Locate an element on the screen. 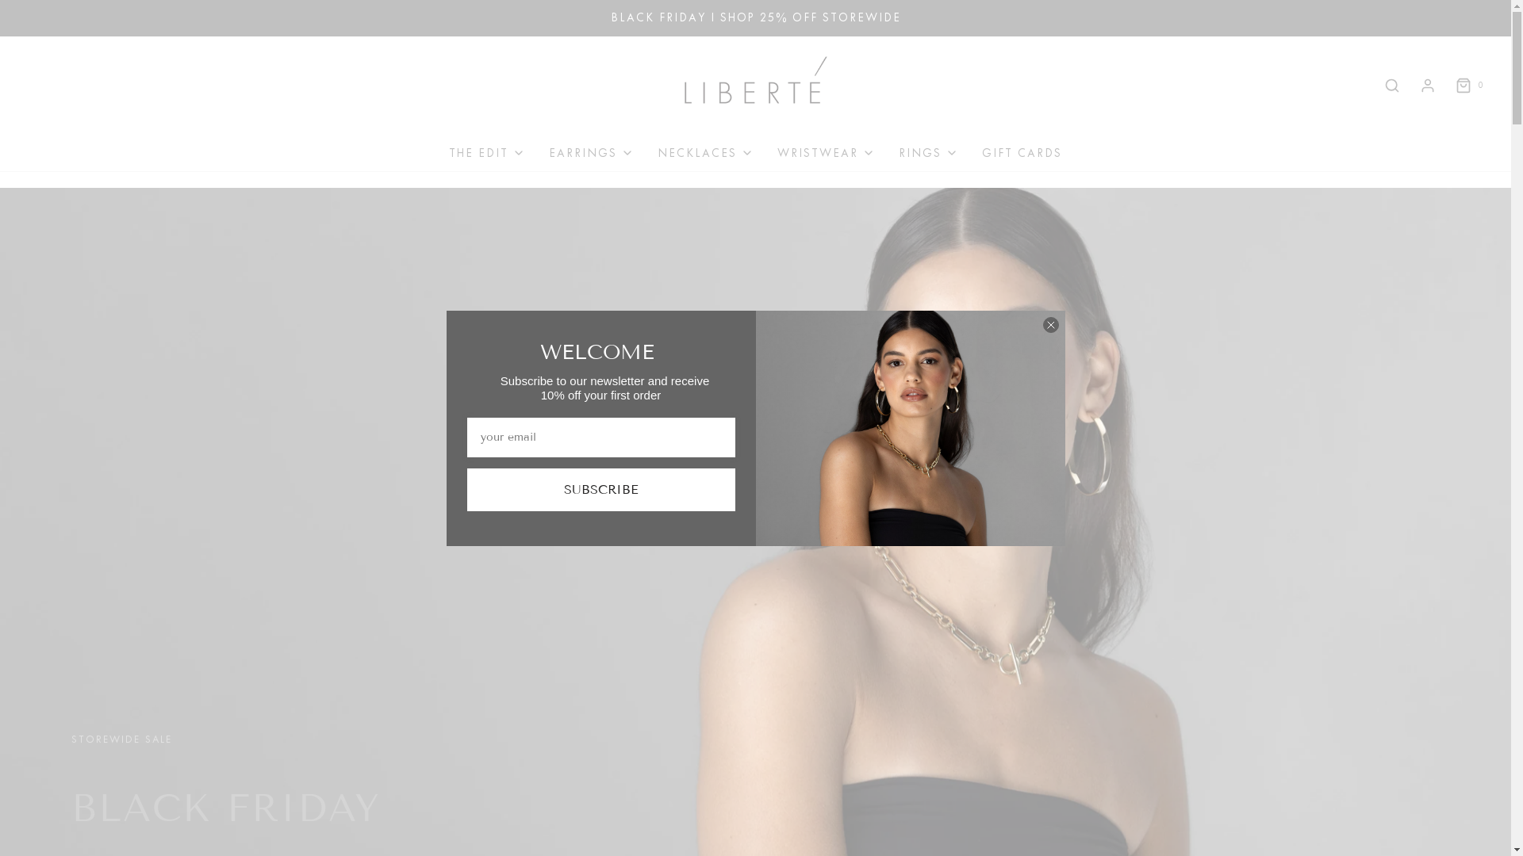  SUBSCRIBE is located at coordinates (600, 489).